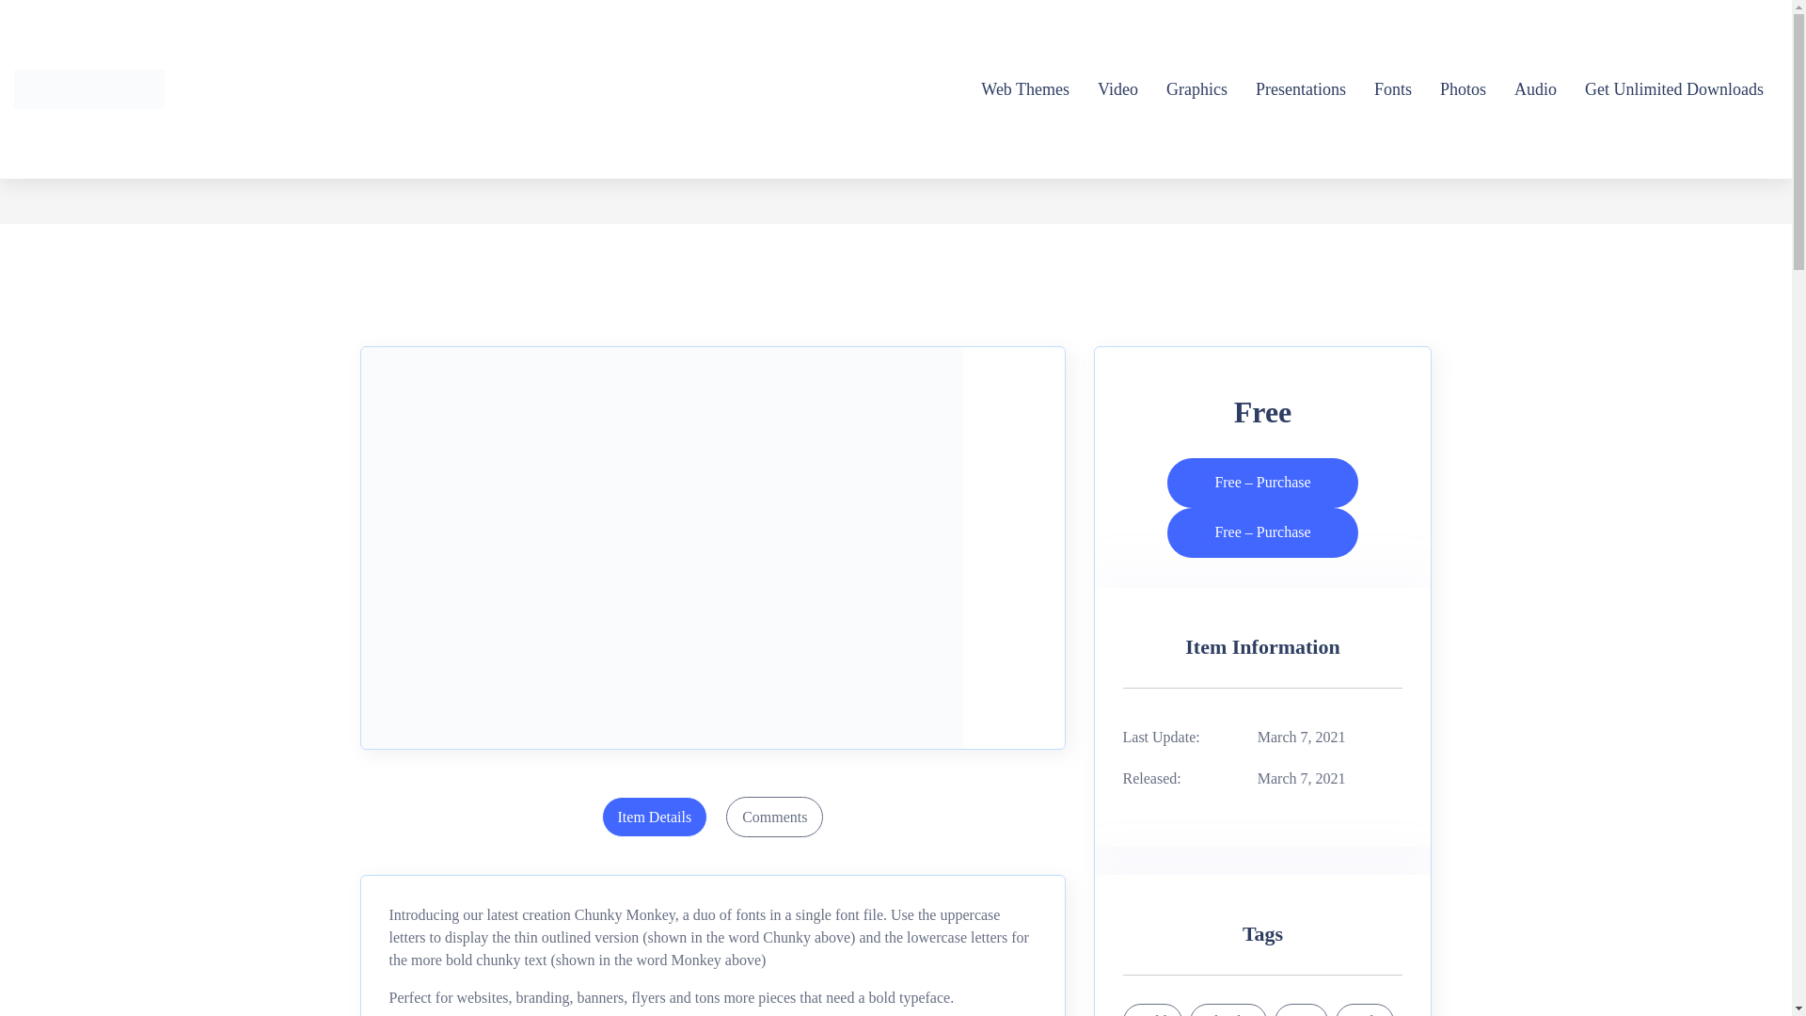 This screenshot has height=1016, width=1806. I want to click on Web Themes, so click(1024, 88).